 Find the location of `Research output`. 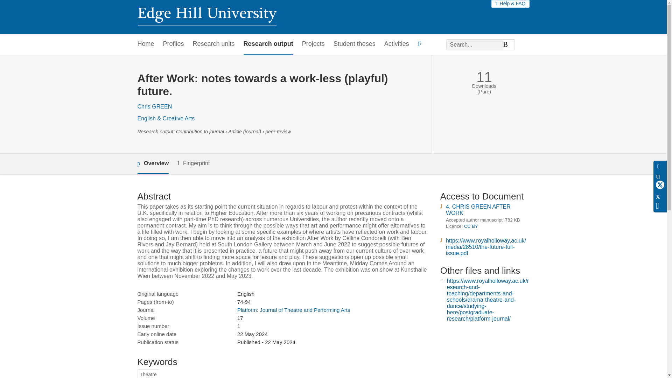

Research output is located at coordinates (268, 44).